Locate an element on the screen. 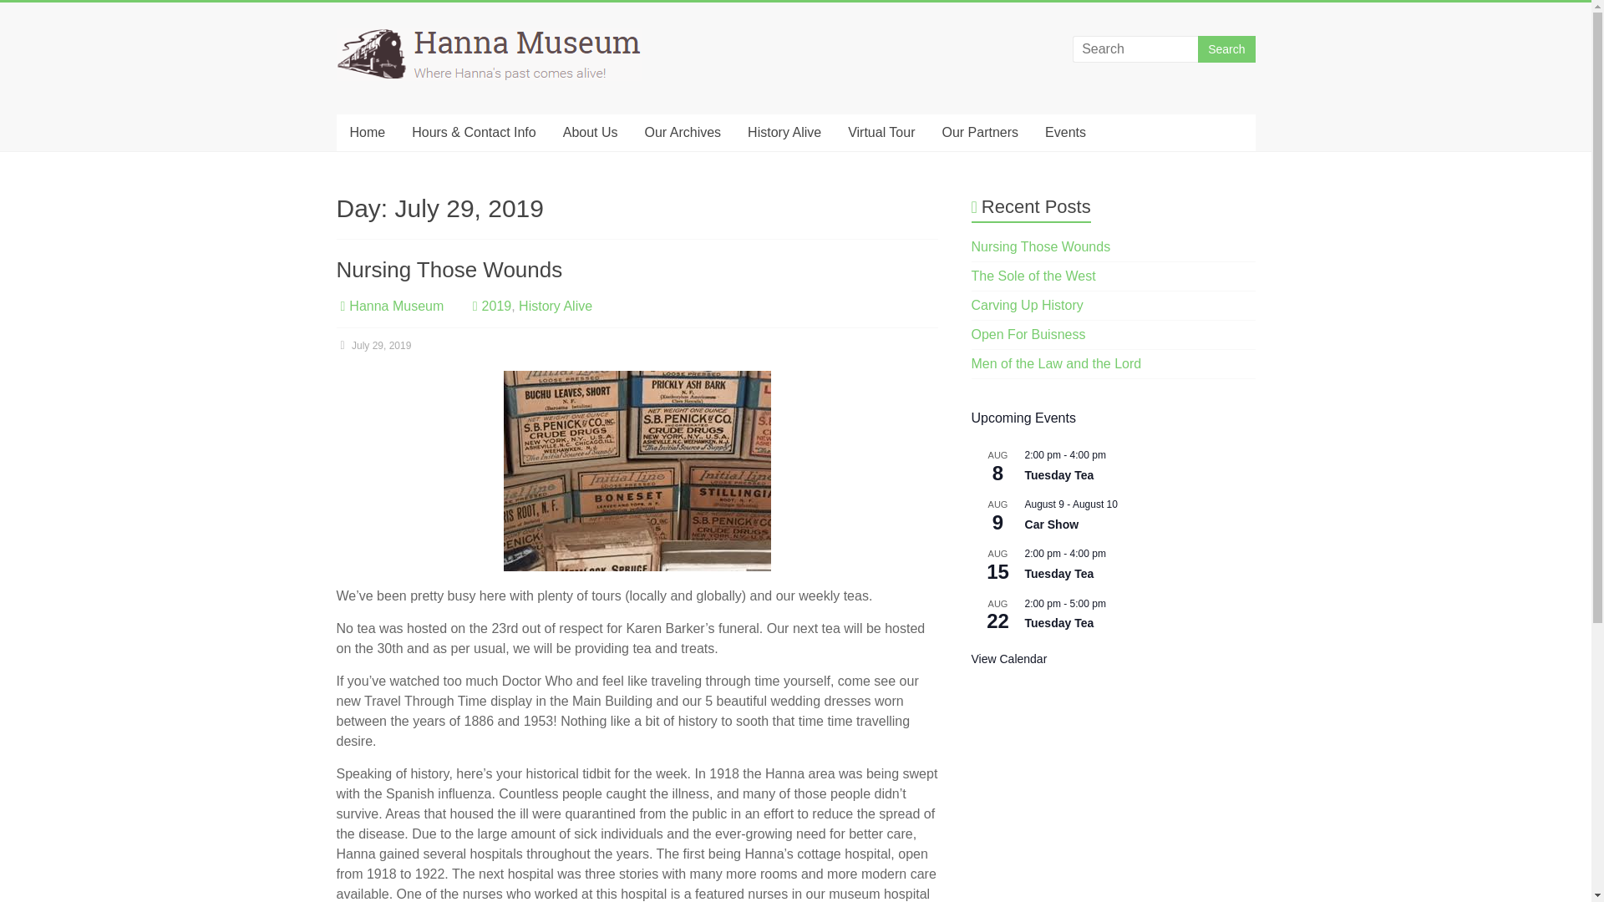  Search is located at coordinates (1226, 48).